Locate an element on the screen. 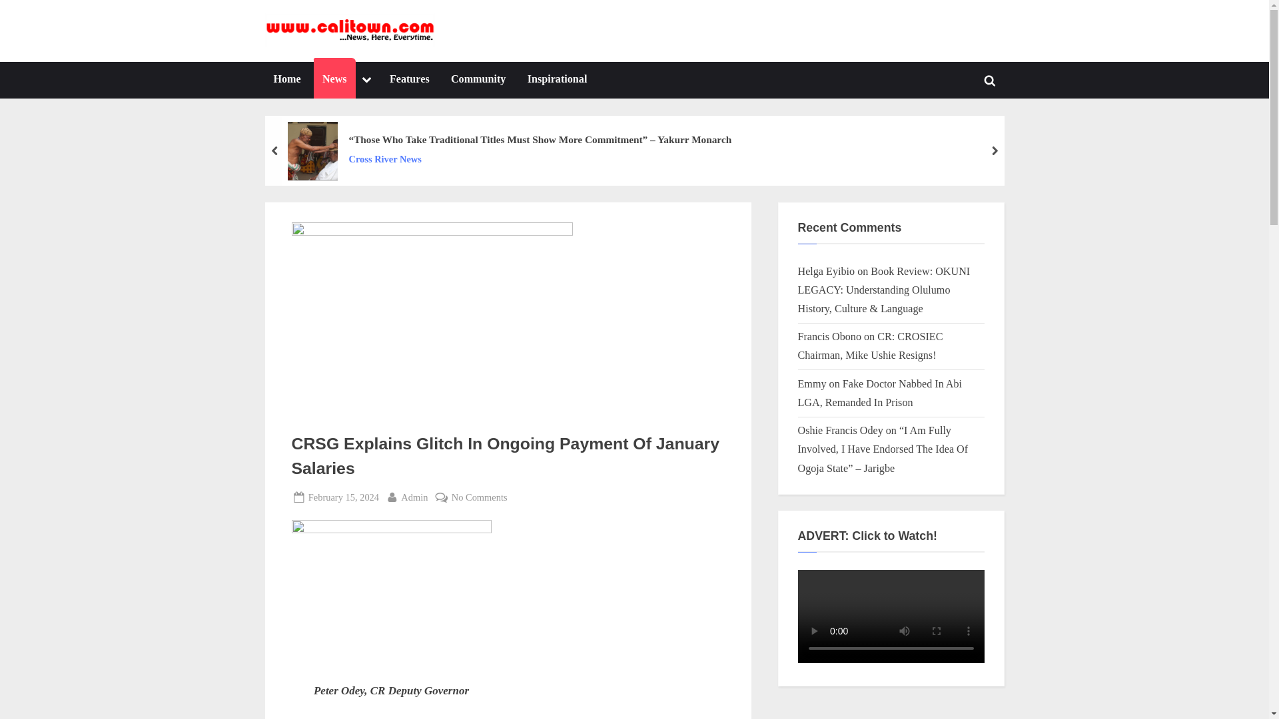 This screenshot has height=719, width=1279. Cross River News is located at coordinates (343, 497).